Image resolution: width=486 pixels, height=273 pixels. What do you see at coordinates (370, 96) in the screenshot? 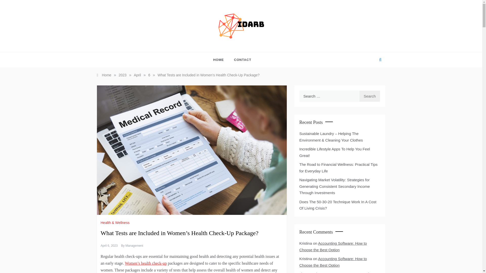
I see `Search` at bounding box center [370, 96].